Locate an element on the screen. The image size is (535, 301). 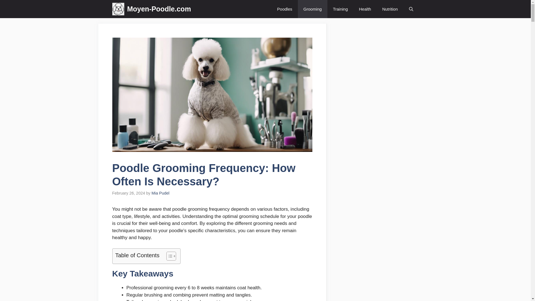
View all posts by Mia Pudel is located at coordinates (160, 193).